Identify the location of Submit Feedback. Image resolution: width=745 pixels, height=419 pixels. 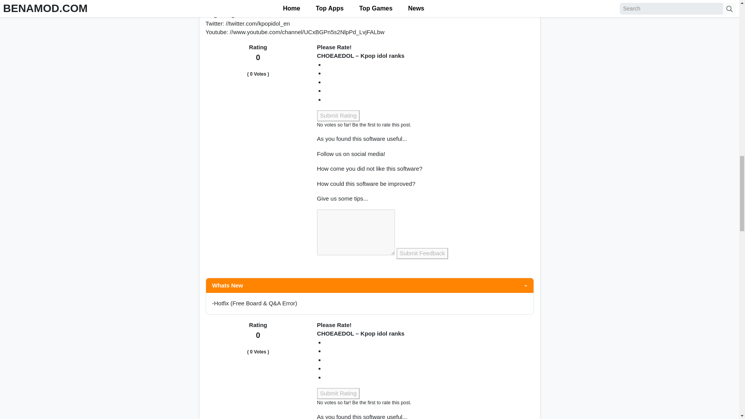
(422, 254).